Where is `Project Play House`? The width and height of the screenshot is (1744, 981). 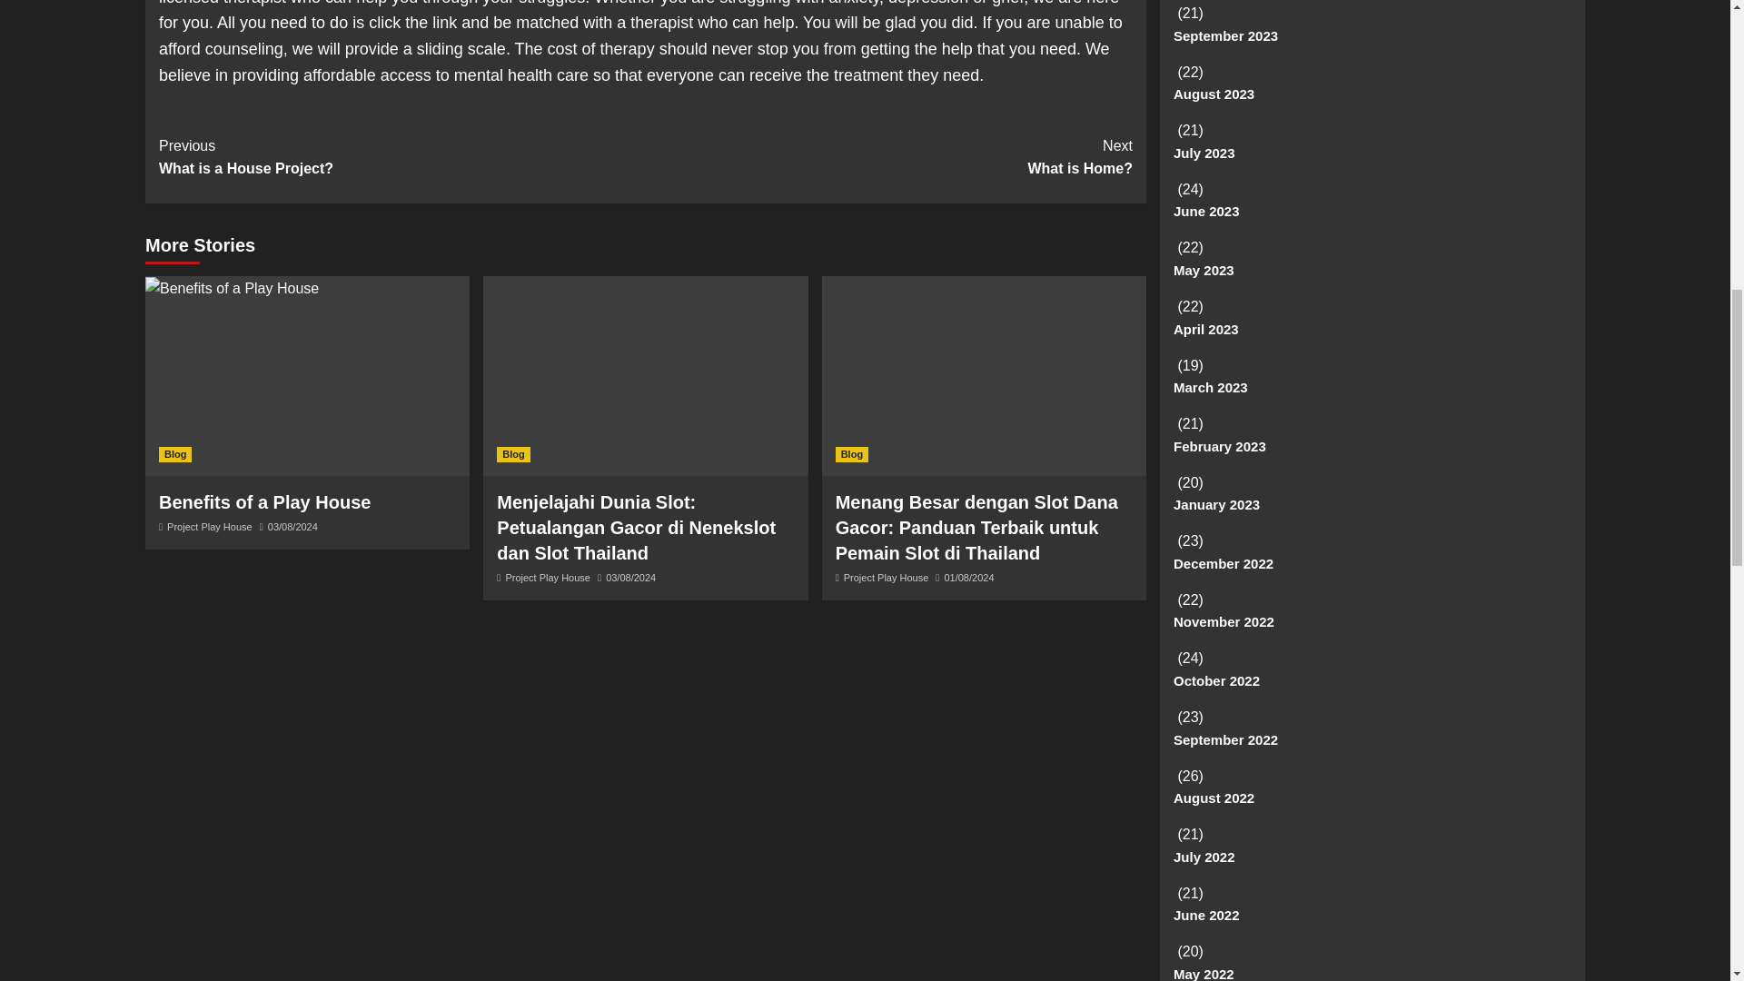 Project Play House is located at coordinates (401, 156).